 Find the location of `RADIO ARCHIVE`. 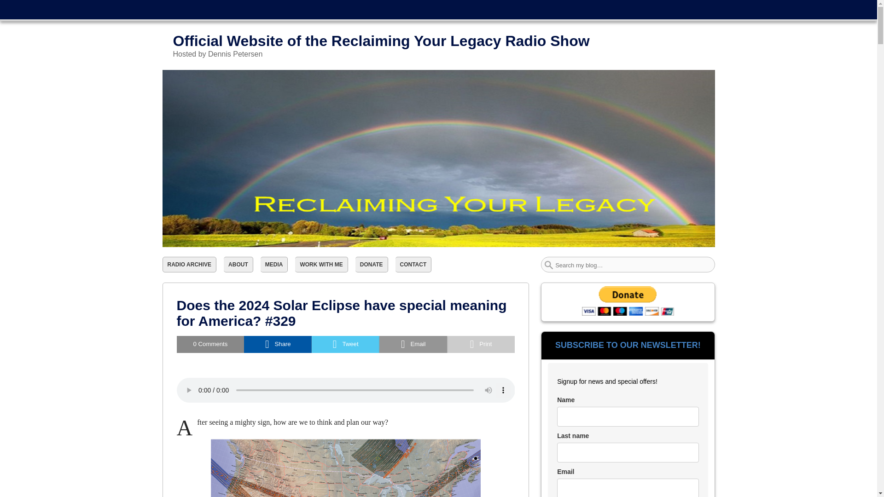

RADIO ARCHIVE is located at coordinates (189, 264).